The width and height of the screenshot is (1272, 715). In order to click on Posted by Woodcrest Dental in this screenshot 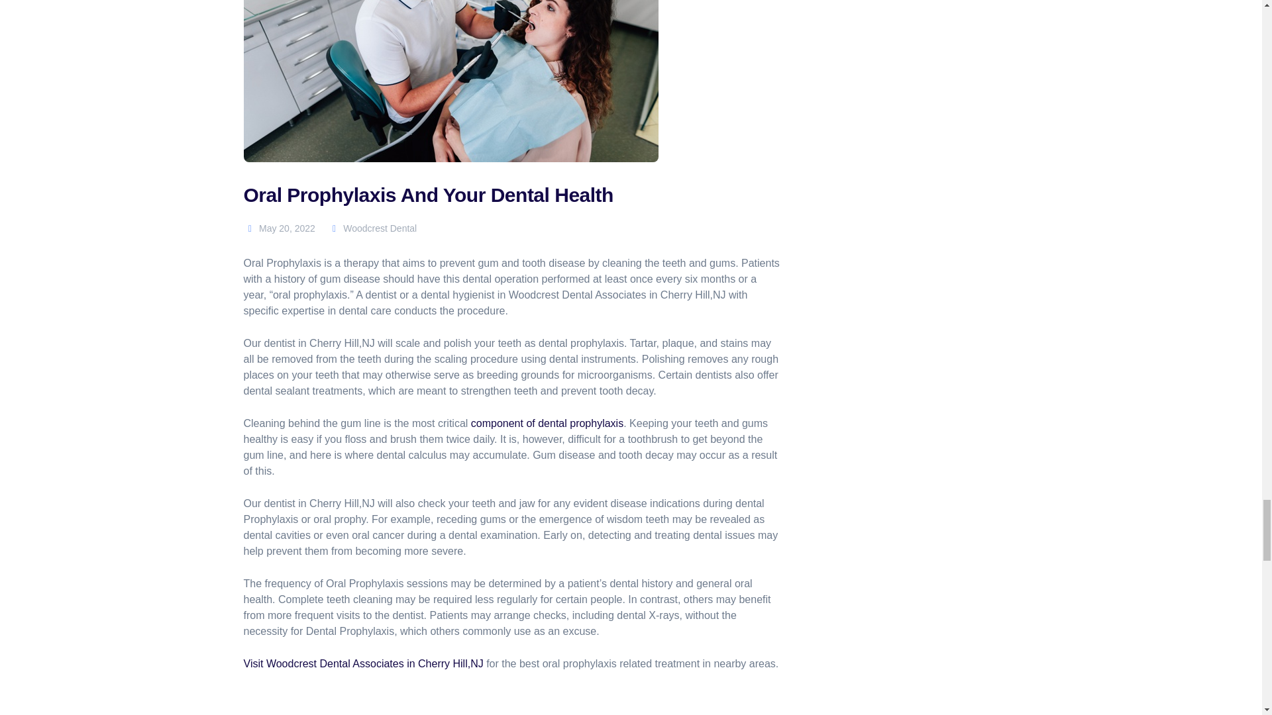, I will do `click(372, 228)`.